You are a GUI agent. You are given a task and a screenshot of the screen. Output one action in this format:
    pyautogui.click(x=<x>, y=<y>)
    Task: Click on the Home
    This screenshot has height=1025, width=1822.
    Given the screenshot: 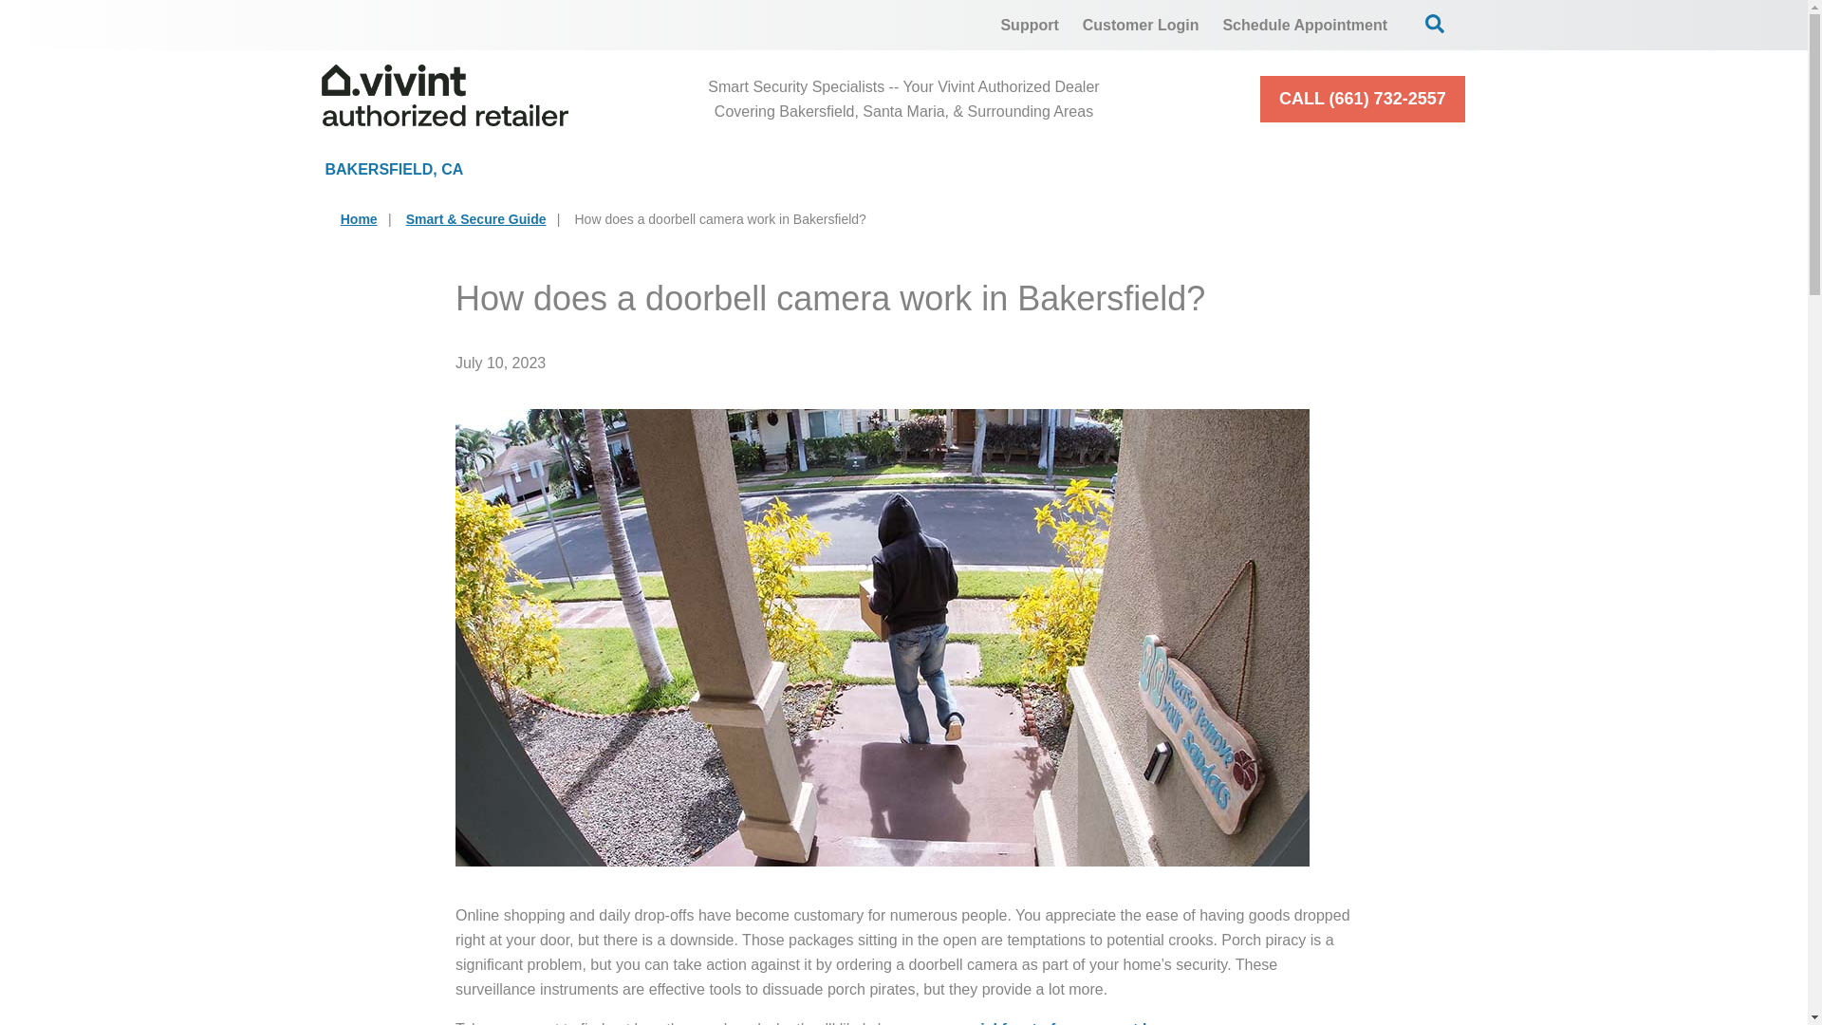 What is the action you would take?
    pyautogui.click(x=359, y=218)
    